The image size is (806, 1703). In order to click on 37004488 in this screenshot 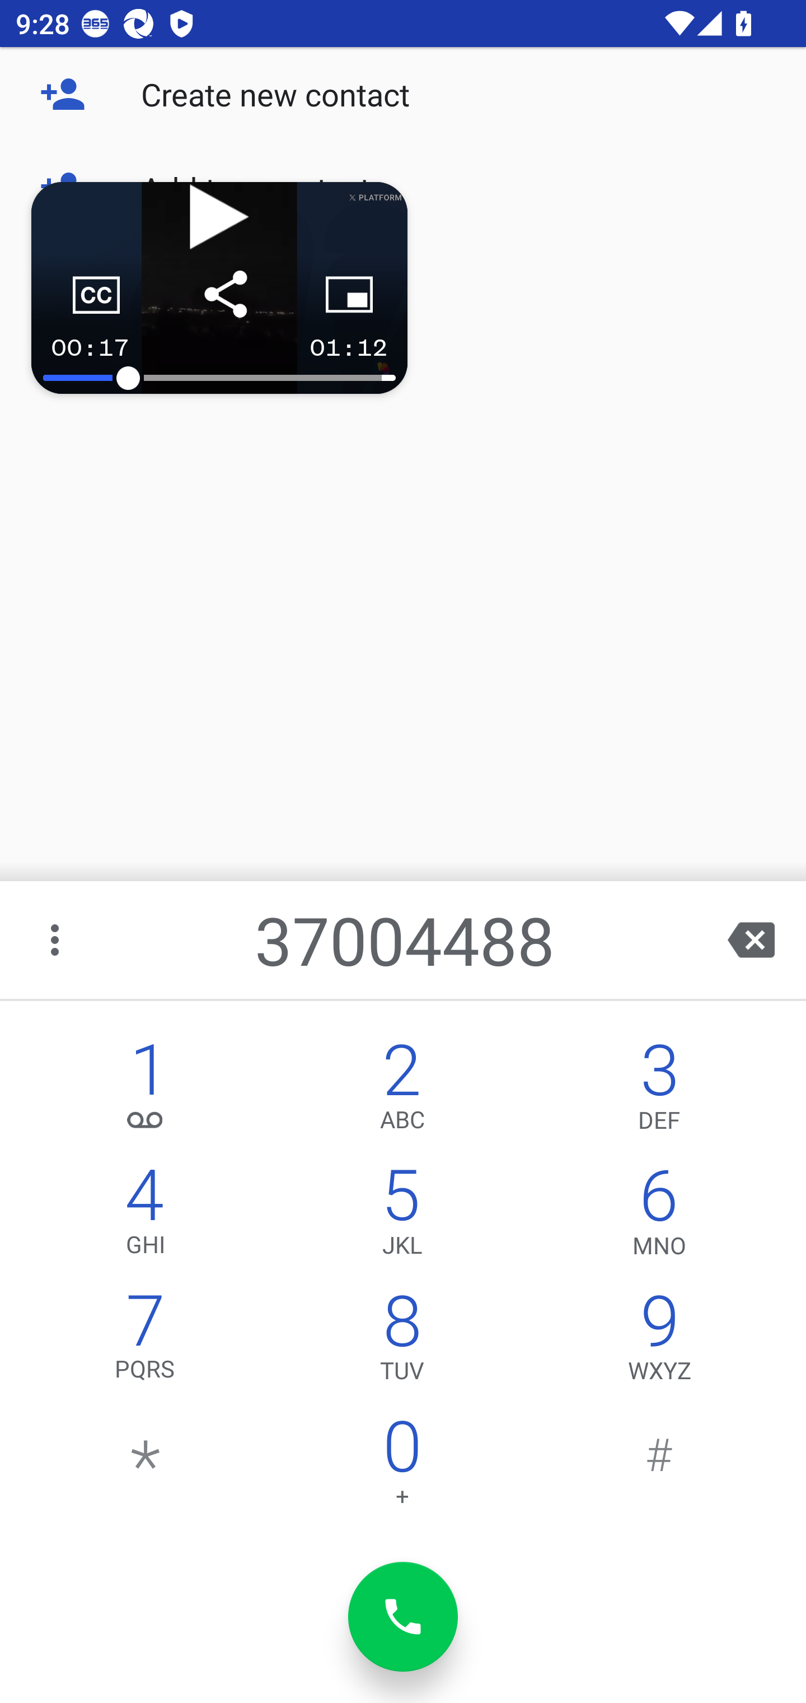, I will do `click(405, 940)`.